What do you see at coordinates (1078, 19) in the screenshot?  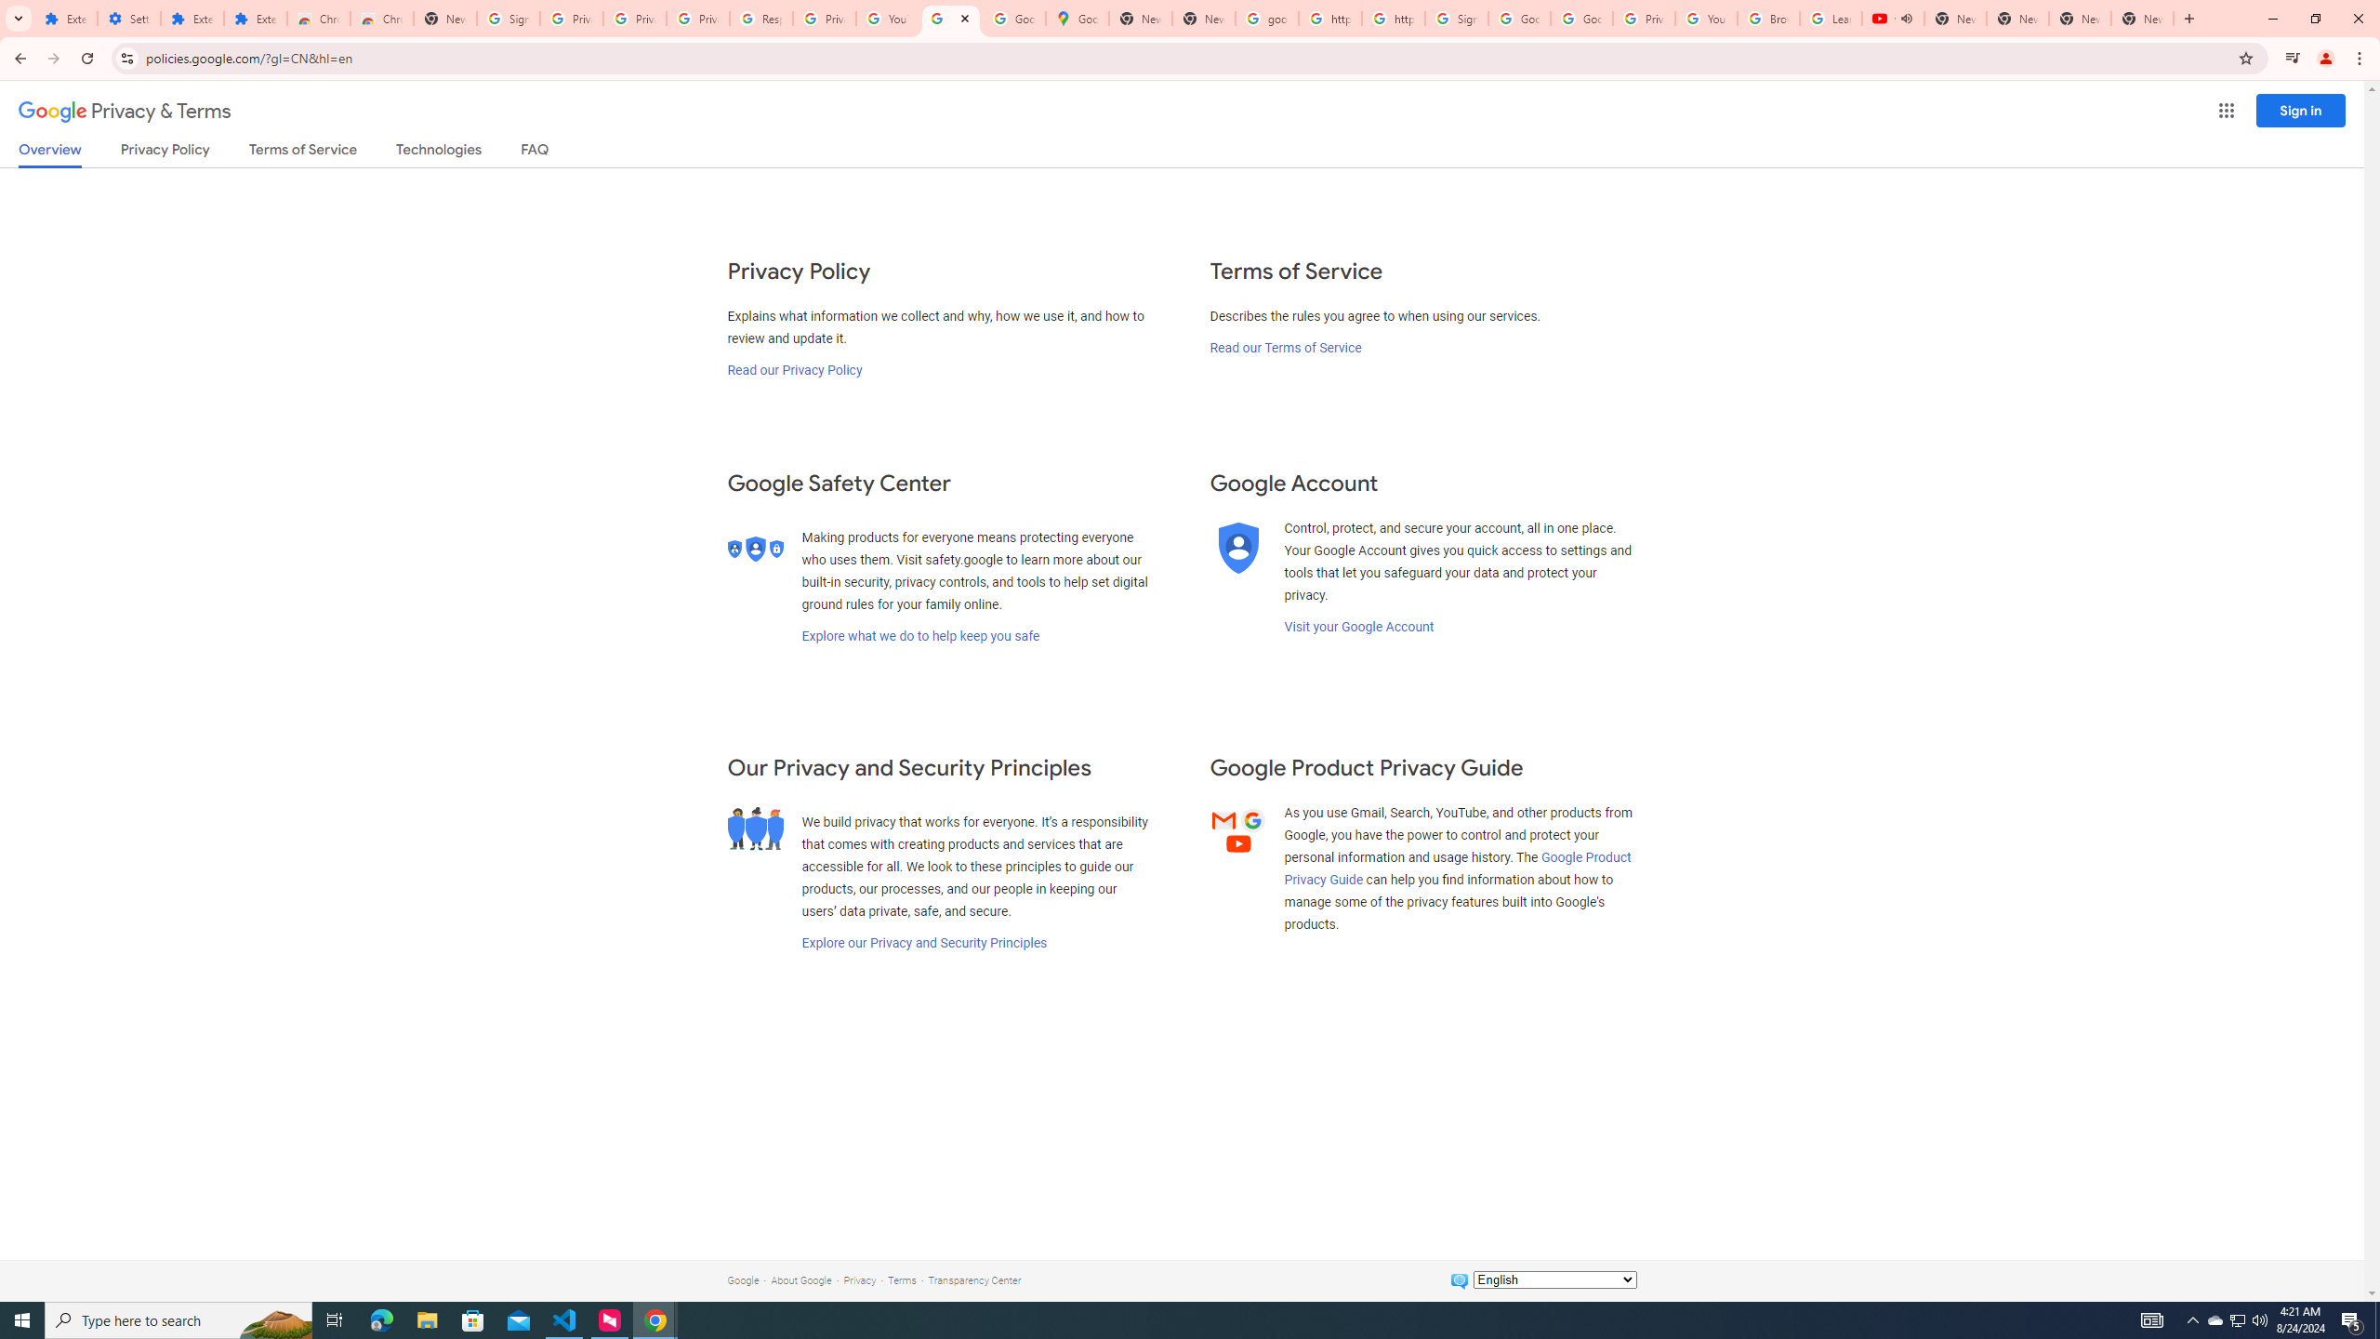 I see `Google Maps` at bounding box center [1078, 19].